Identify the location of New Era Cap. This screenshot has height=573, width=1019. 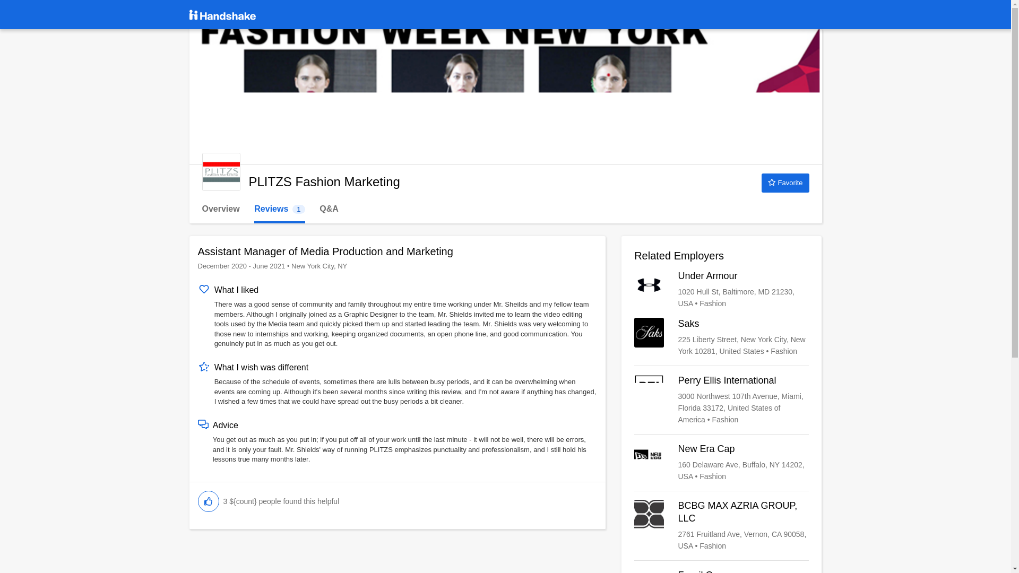
(721, 463).